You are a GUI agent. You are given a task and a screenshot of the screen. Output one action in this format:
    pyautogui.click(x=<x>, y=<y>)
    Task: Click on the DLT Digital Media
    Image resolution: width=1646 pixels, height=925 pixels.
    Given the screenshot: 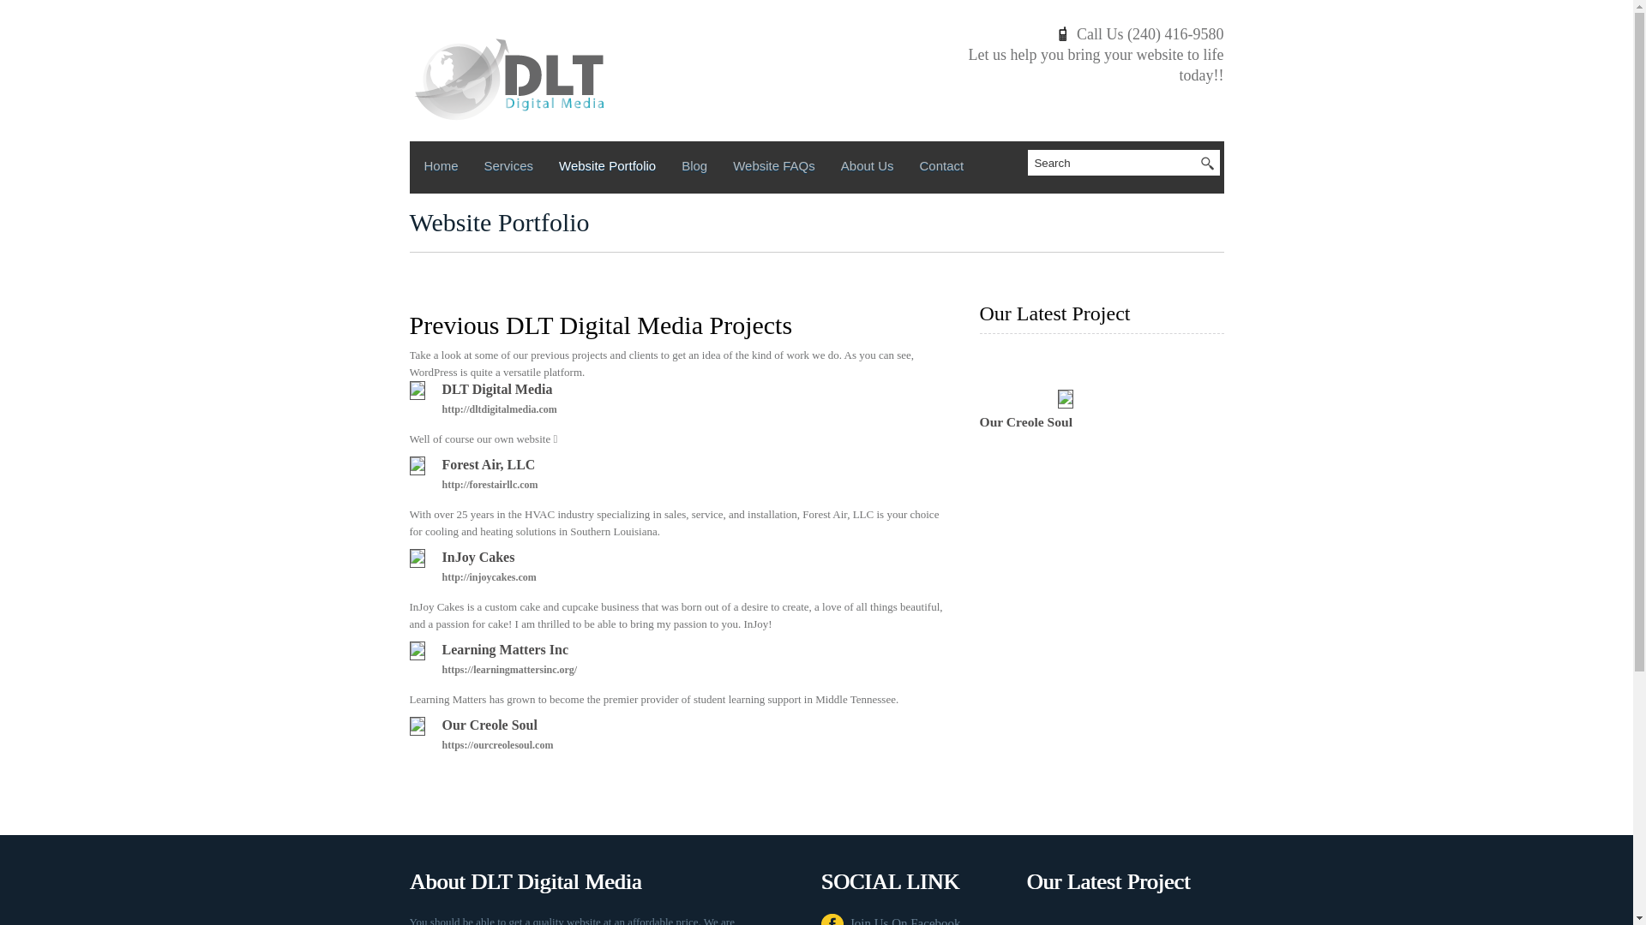 What is the action you would take?
    pyautogui.click(x=497, y=389)
    